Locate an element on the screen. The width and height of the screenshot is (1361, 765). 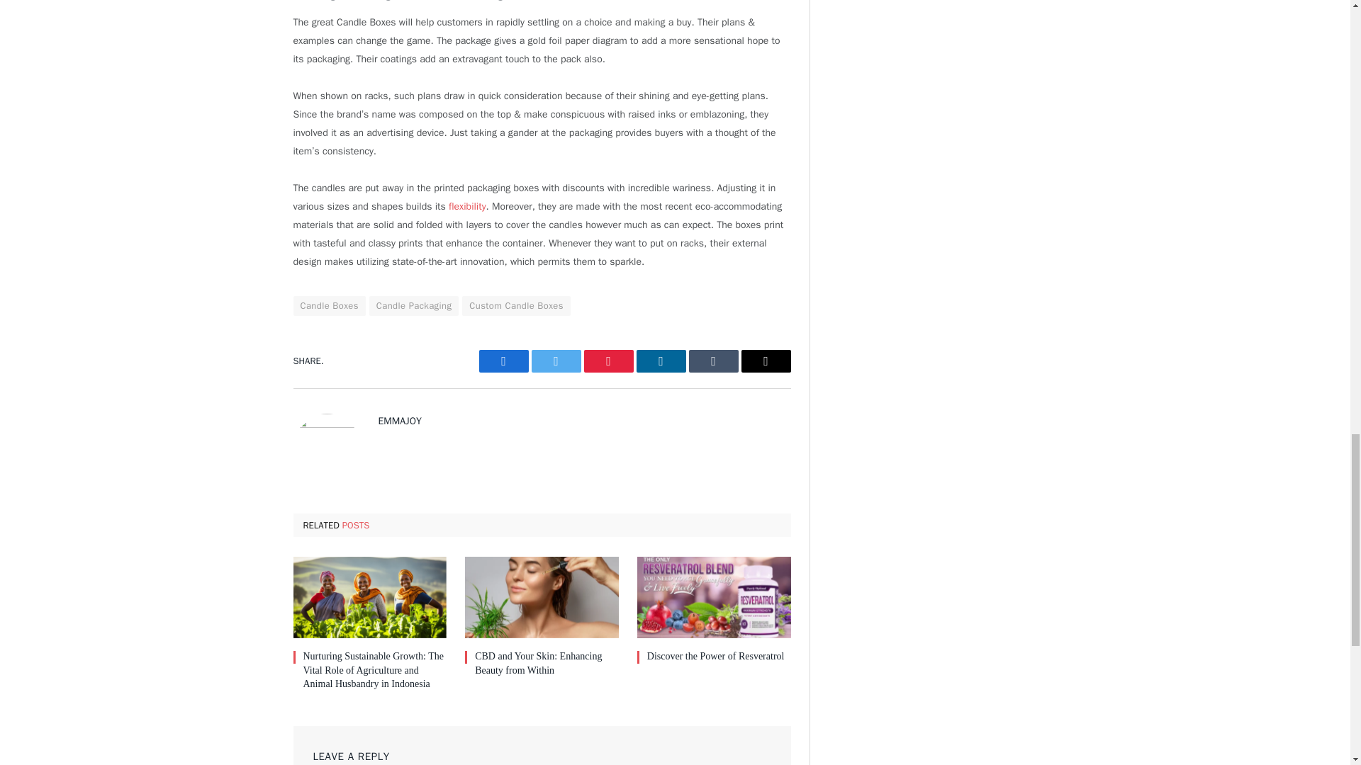
Custom Candle Boxes is located at coordinates (516, 306).